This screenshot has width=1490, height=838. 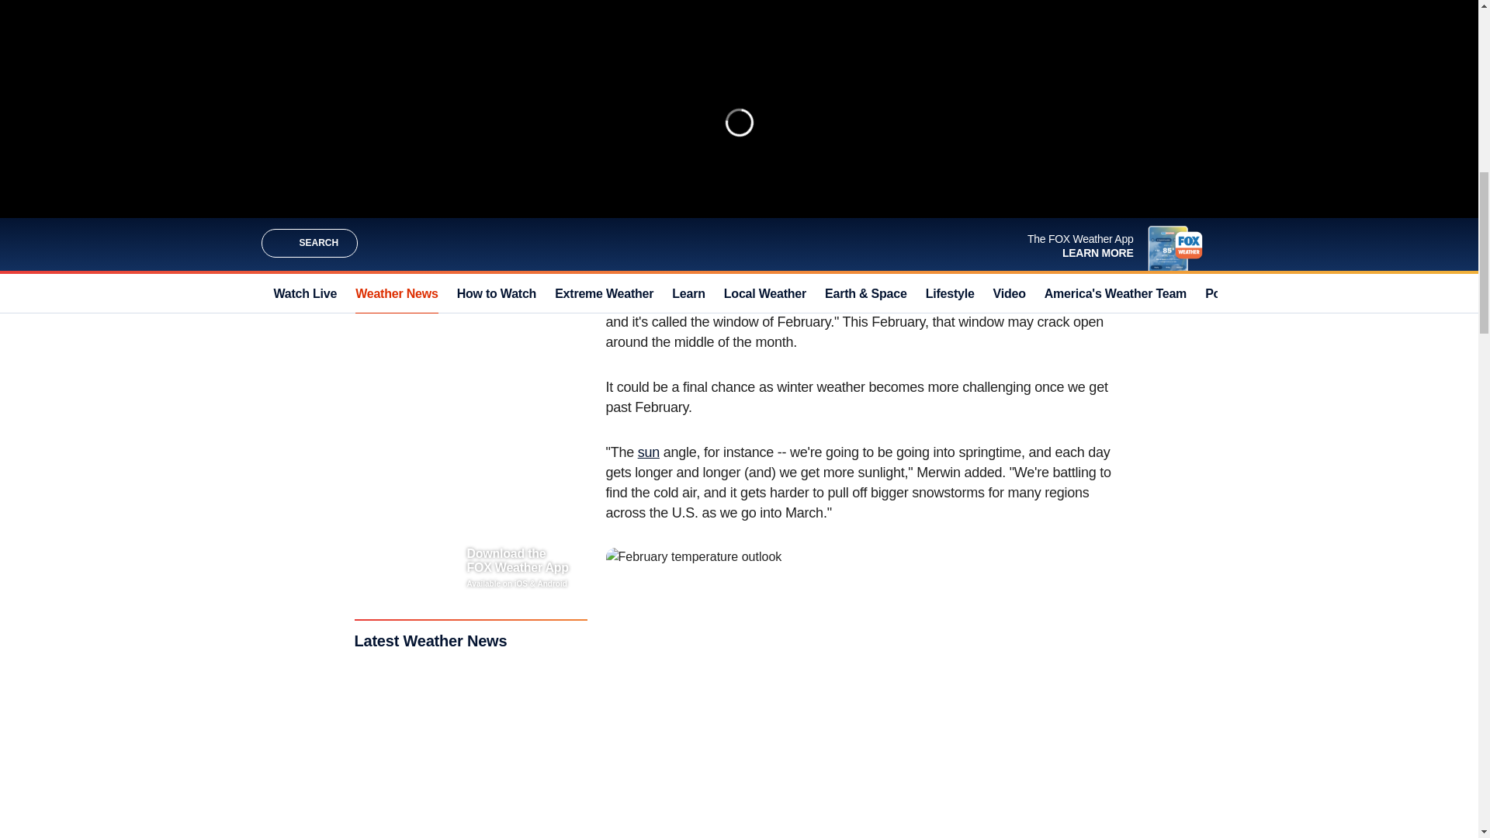 What do you see at coordinates (1036, 171) in the screenshot?
I see `Punxsutawney Phil` at bounding box center [1036, 171].